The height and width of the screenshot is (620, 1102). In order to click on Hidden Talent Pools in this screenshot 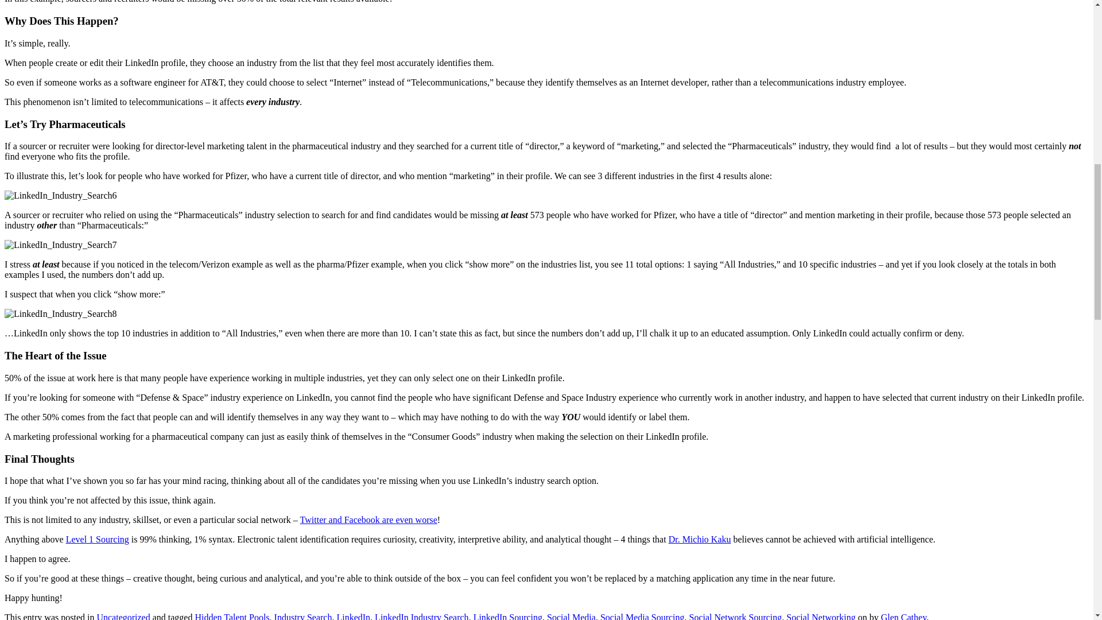, I will do `click(232, 617)`.